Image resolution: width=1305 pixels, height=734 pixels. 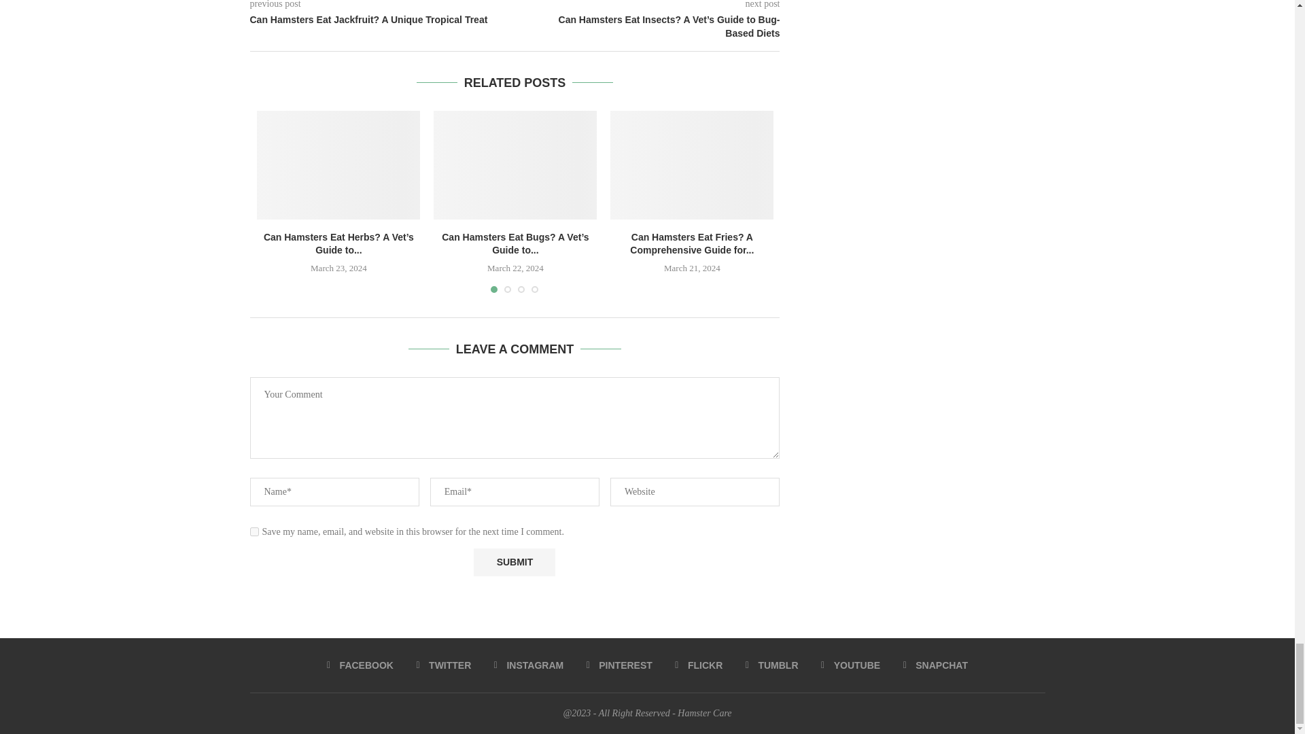 What do you see at coordinates (254, 531) in the screenshot?
I see `yes` at bounding box center [254, 531].